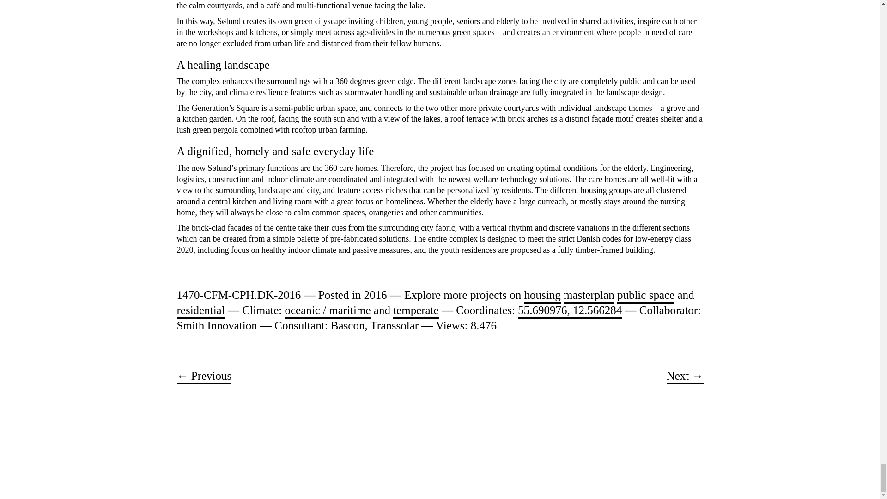  What do you see at coordinates (542, 296) in the screenshot?
I see `Housing` at bounding box center [542, 296].